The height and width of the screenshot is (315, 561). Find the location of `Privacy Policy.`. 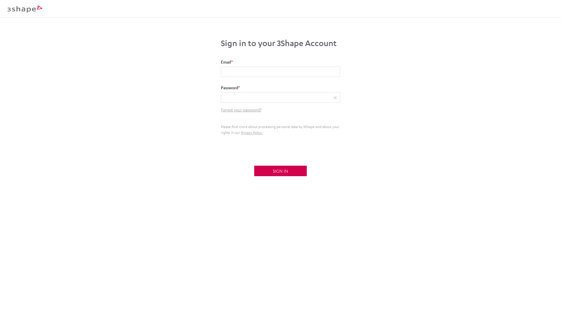

Privacy Policy. is located at coordinates (252, 132).